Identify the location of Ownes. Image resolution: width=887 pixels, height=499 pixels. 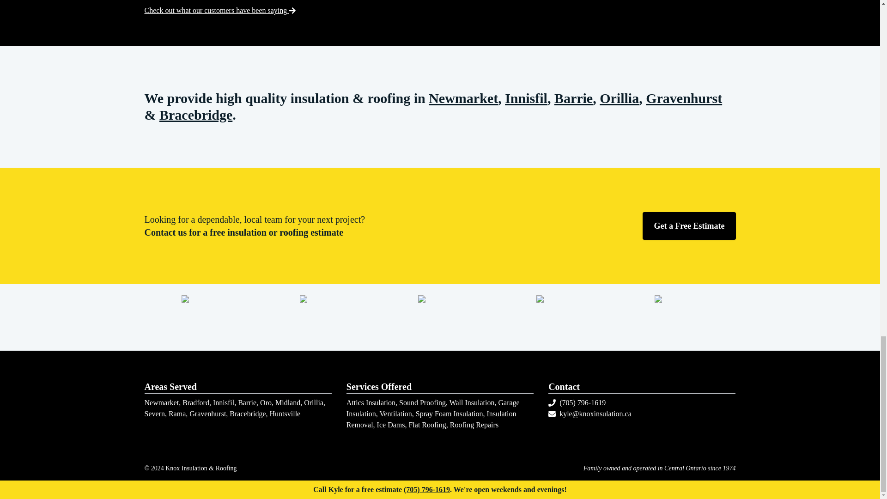
(558, 317).